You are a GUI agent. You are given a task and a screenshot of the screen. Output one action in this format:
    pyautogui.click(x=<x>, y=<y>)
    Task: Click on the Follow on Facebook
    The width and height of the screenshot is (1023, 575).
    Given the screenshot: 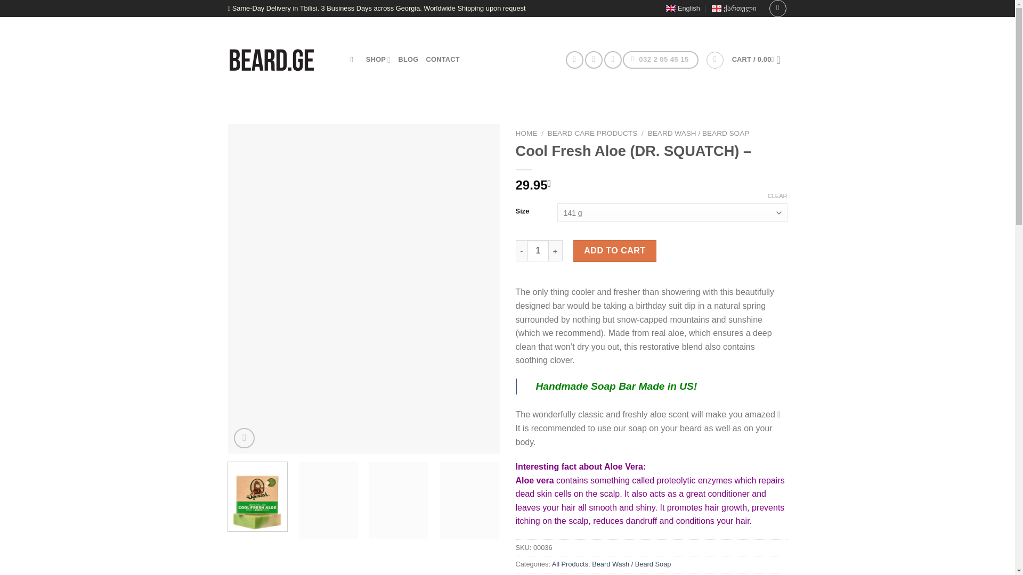 What is the action you would take?
    pyautogui.click(x=574, y=60)
    